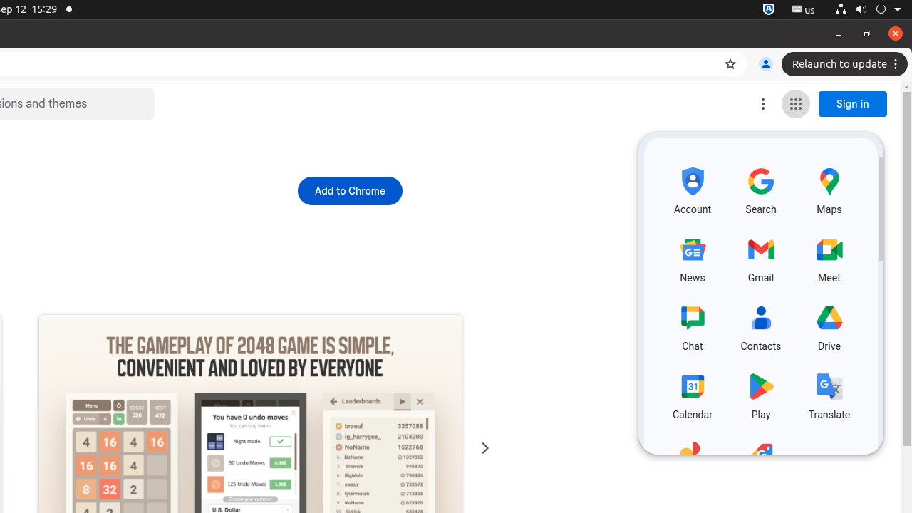  Describe the element at coordinates (829, 257) in the screenshot. I see `Meet, row 2 of 5 and column 3 of 3 in the first section (opens a new tab)` at that location.